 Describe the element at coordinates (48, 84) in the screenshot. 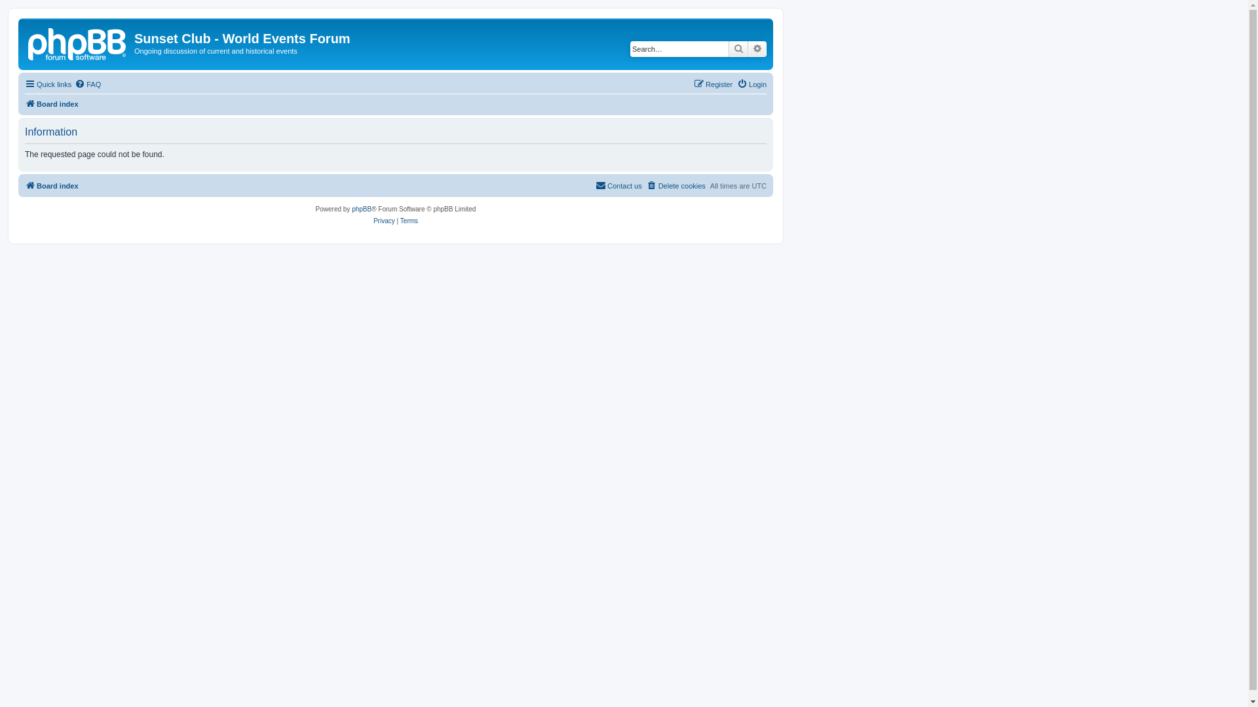

I see `Quick links` at that location.